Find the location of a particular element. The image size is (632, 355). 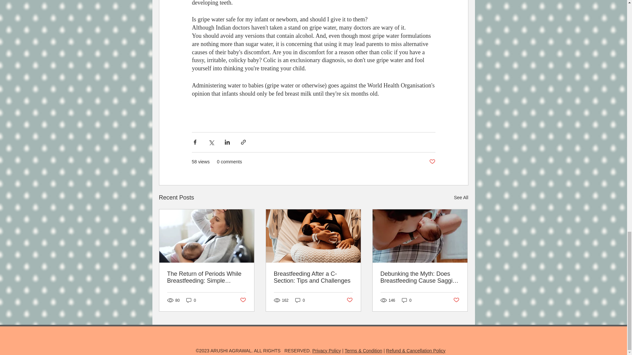

Breastfeeding After a C-Section: Tips and Challenges is located at coordinates (313, 277).